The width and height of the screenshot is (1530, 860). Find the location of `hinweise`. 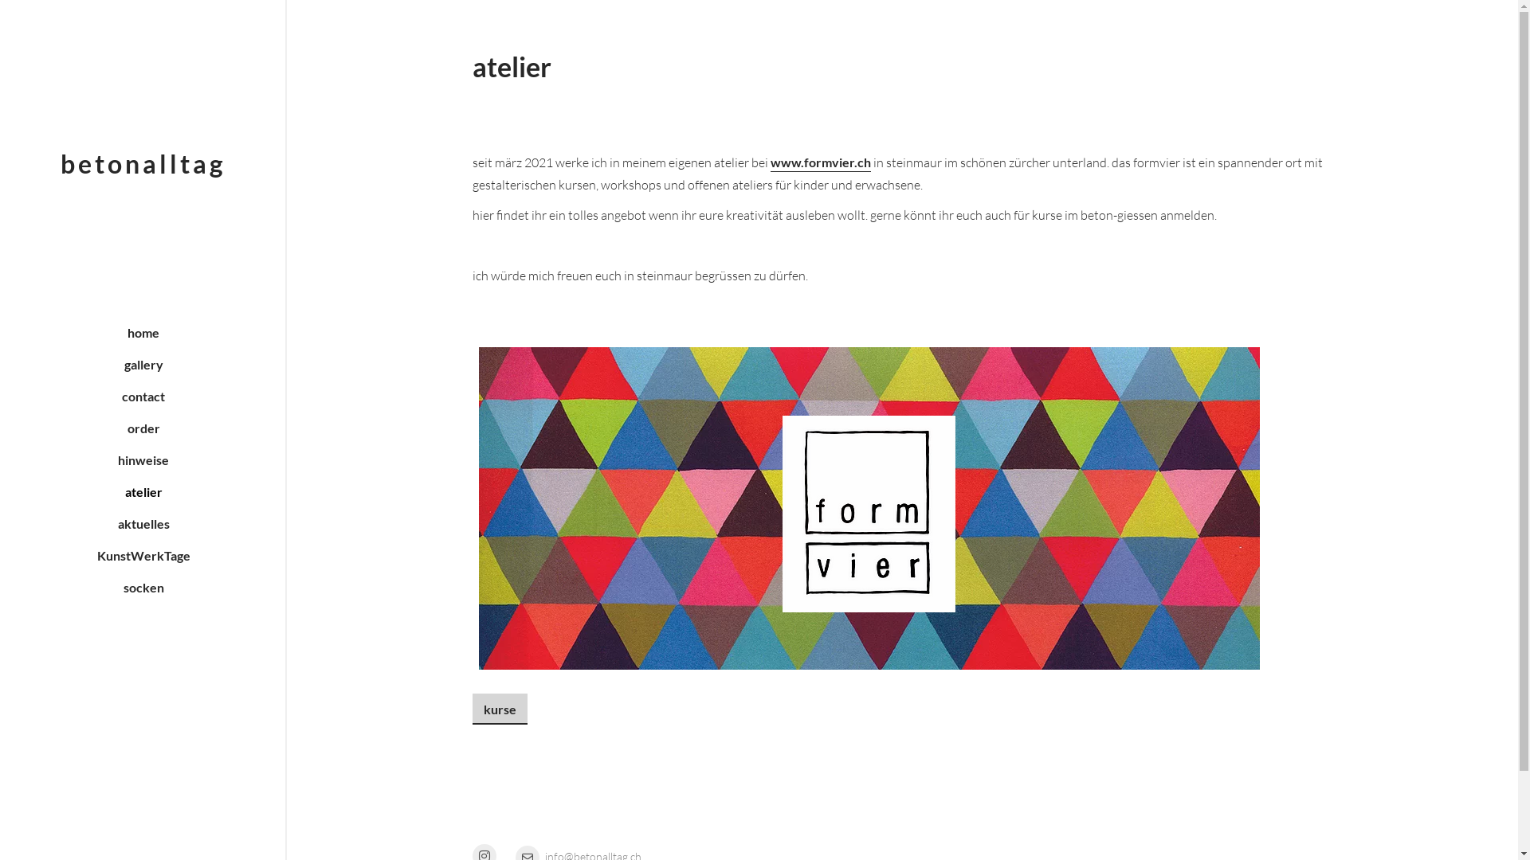

hinweise is located at coordinates (143, 460).